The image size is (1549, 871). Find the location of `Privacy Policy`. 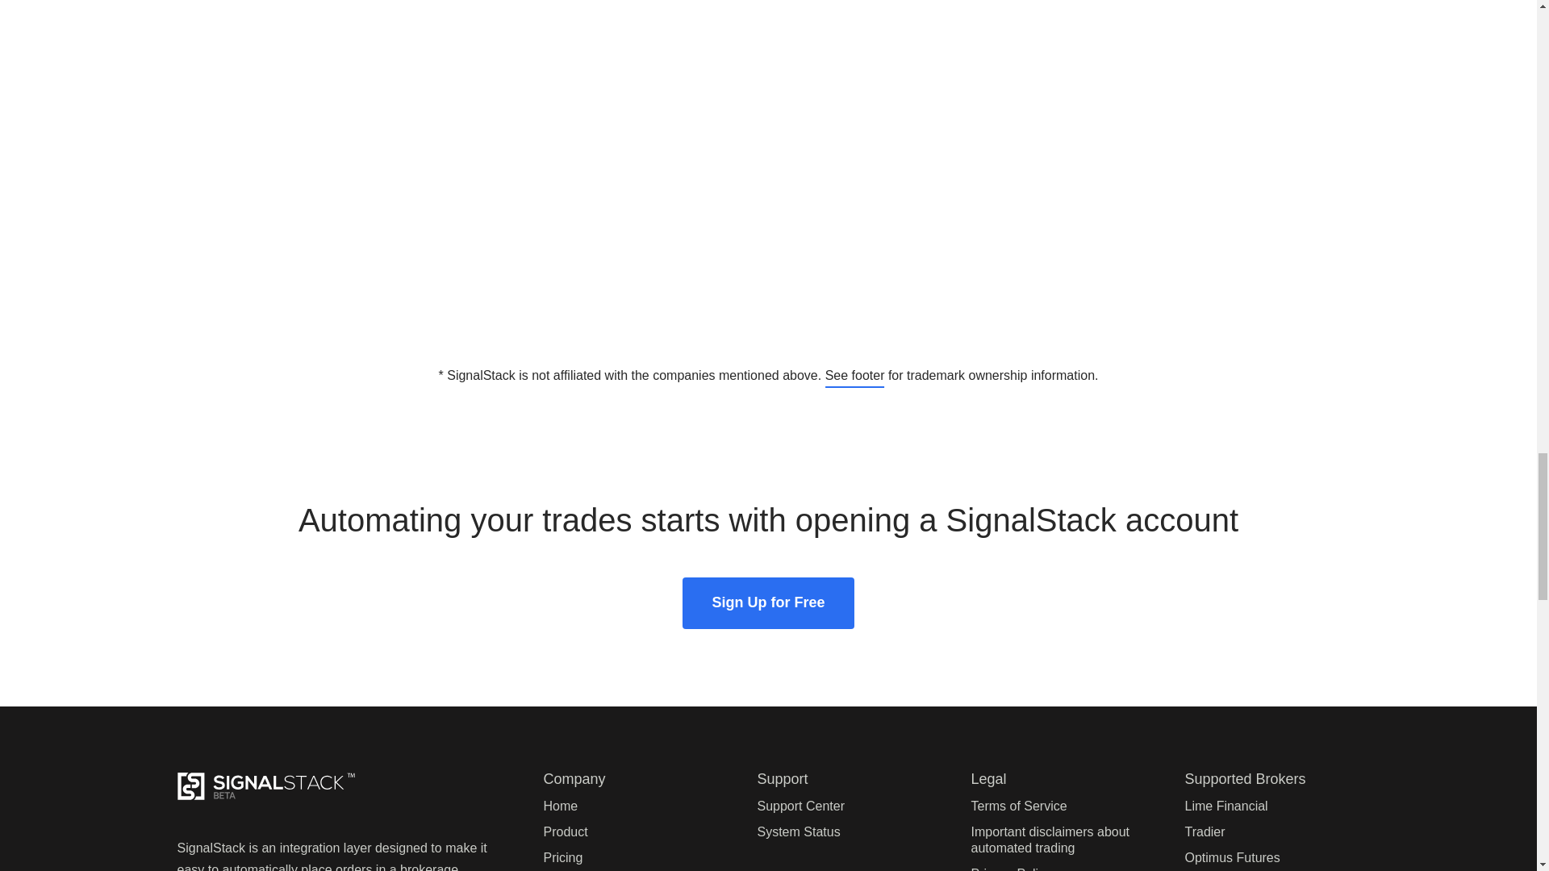

Privacy Policy is located at coordinates (1011, 869).